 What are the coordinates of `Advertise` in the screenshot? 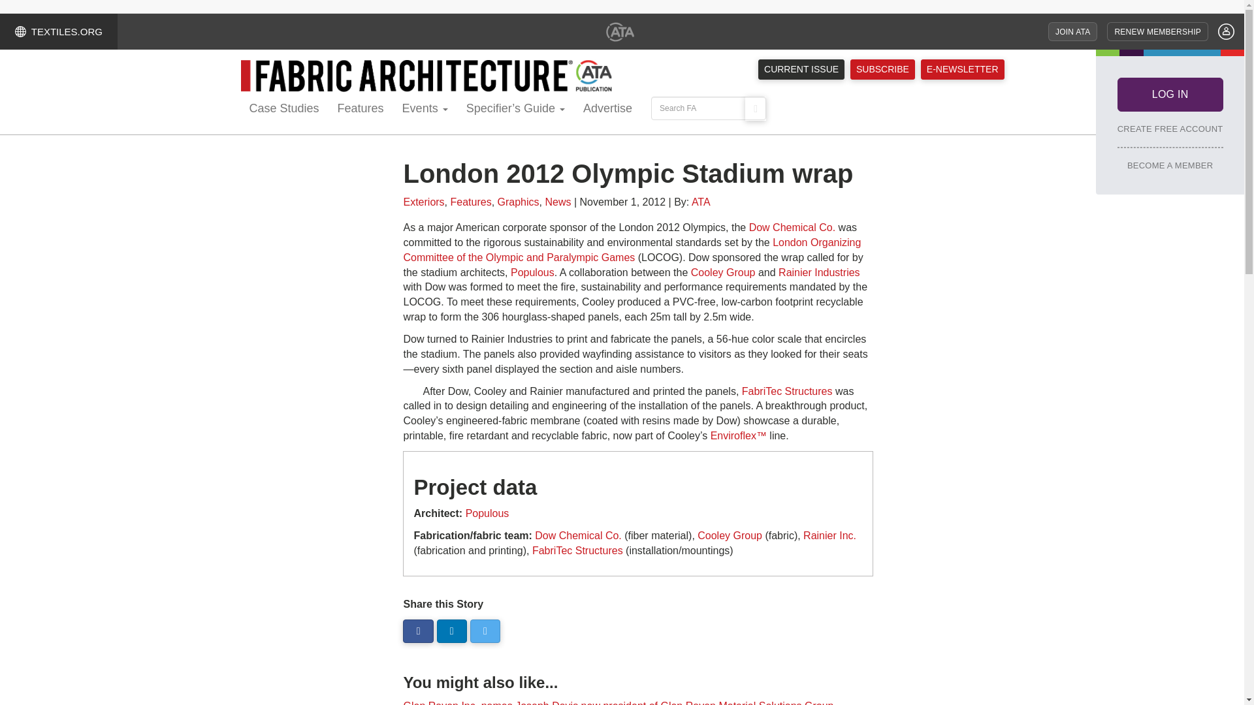 It's located at (607, 110).